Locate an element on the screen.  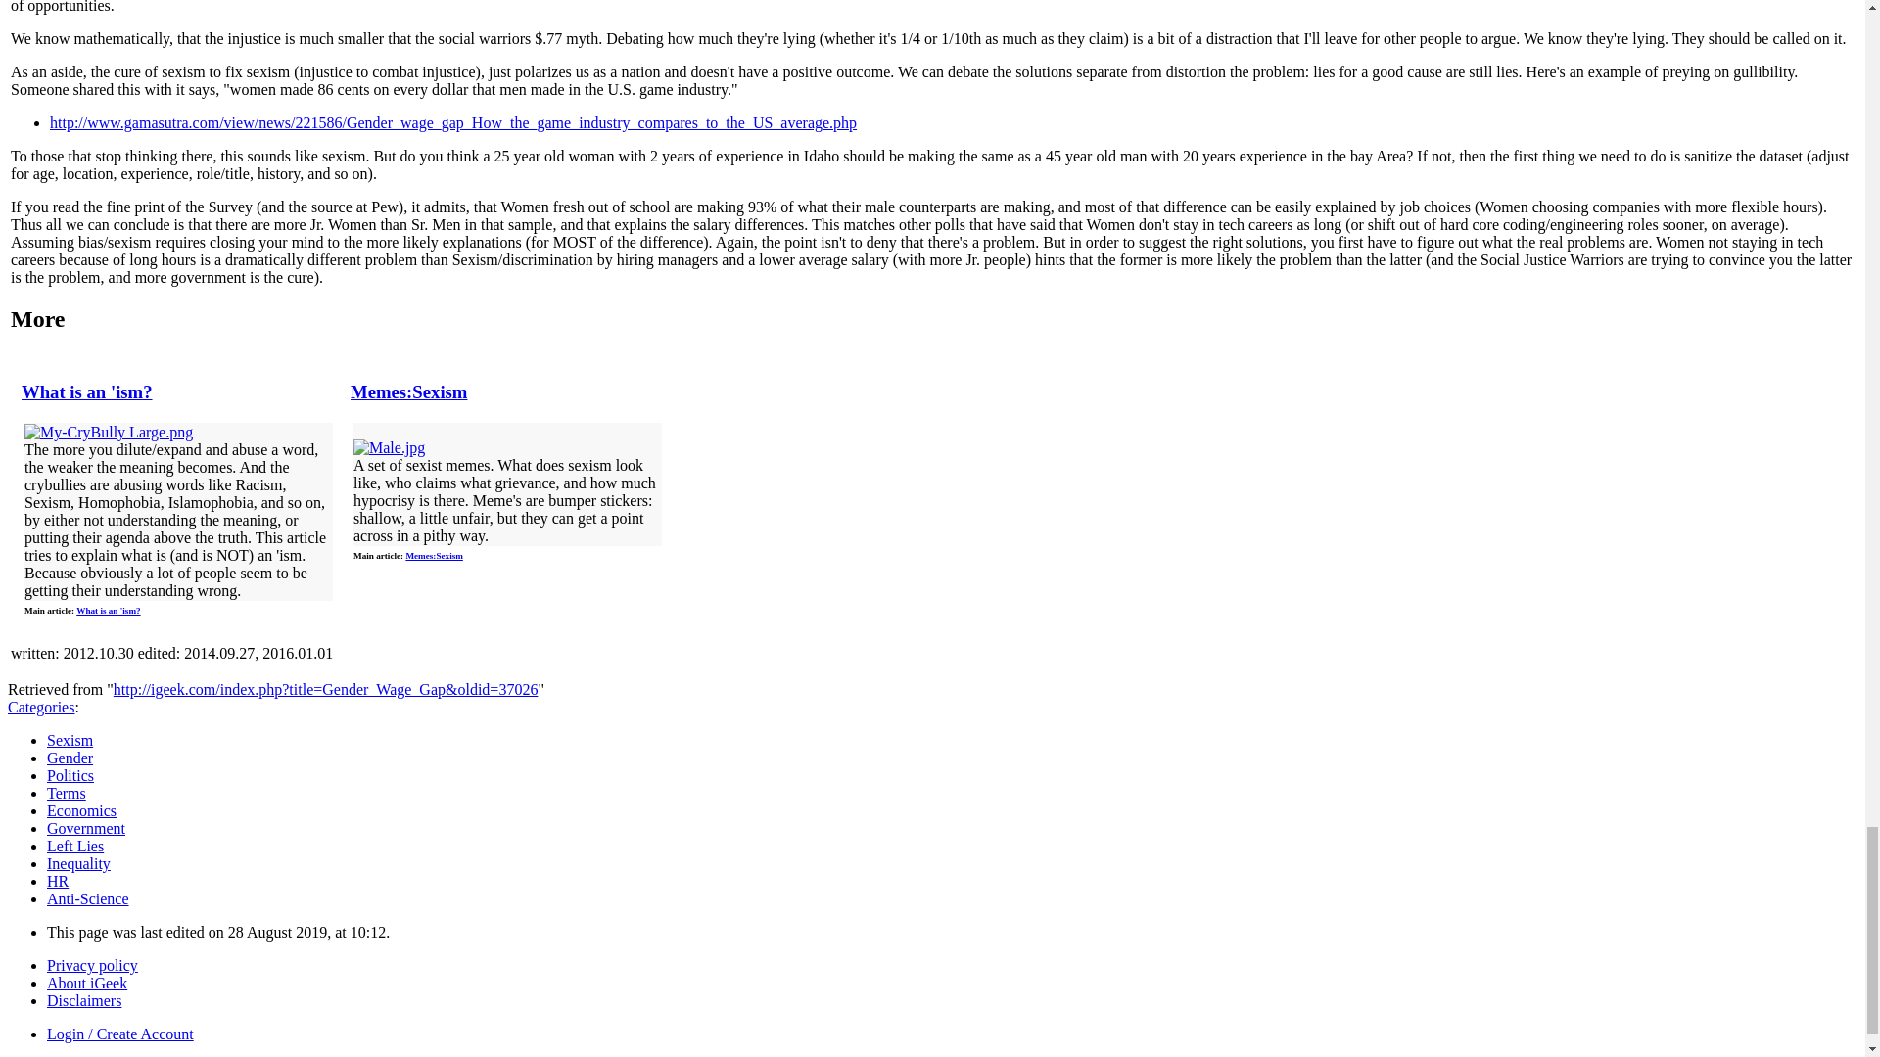
Memes:Sexism is located at coordinates (407, 391).